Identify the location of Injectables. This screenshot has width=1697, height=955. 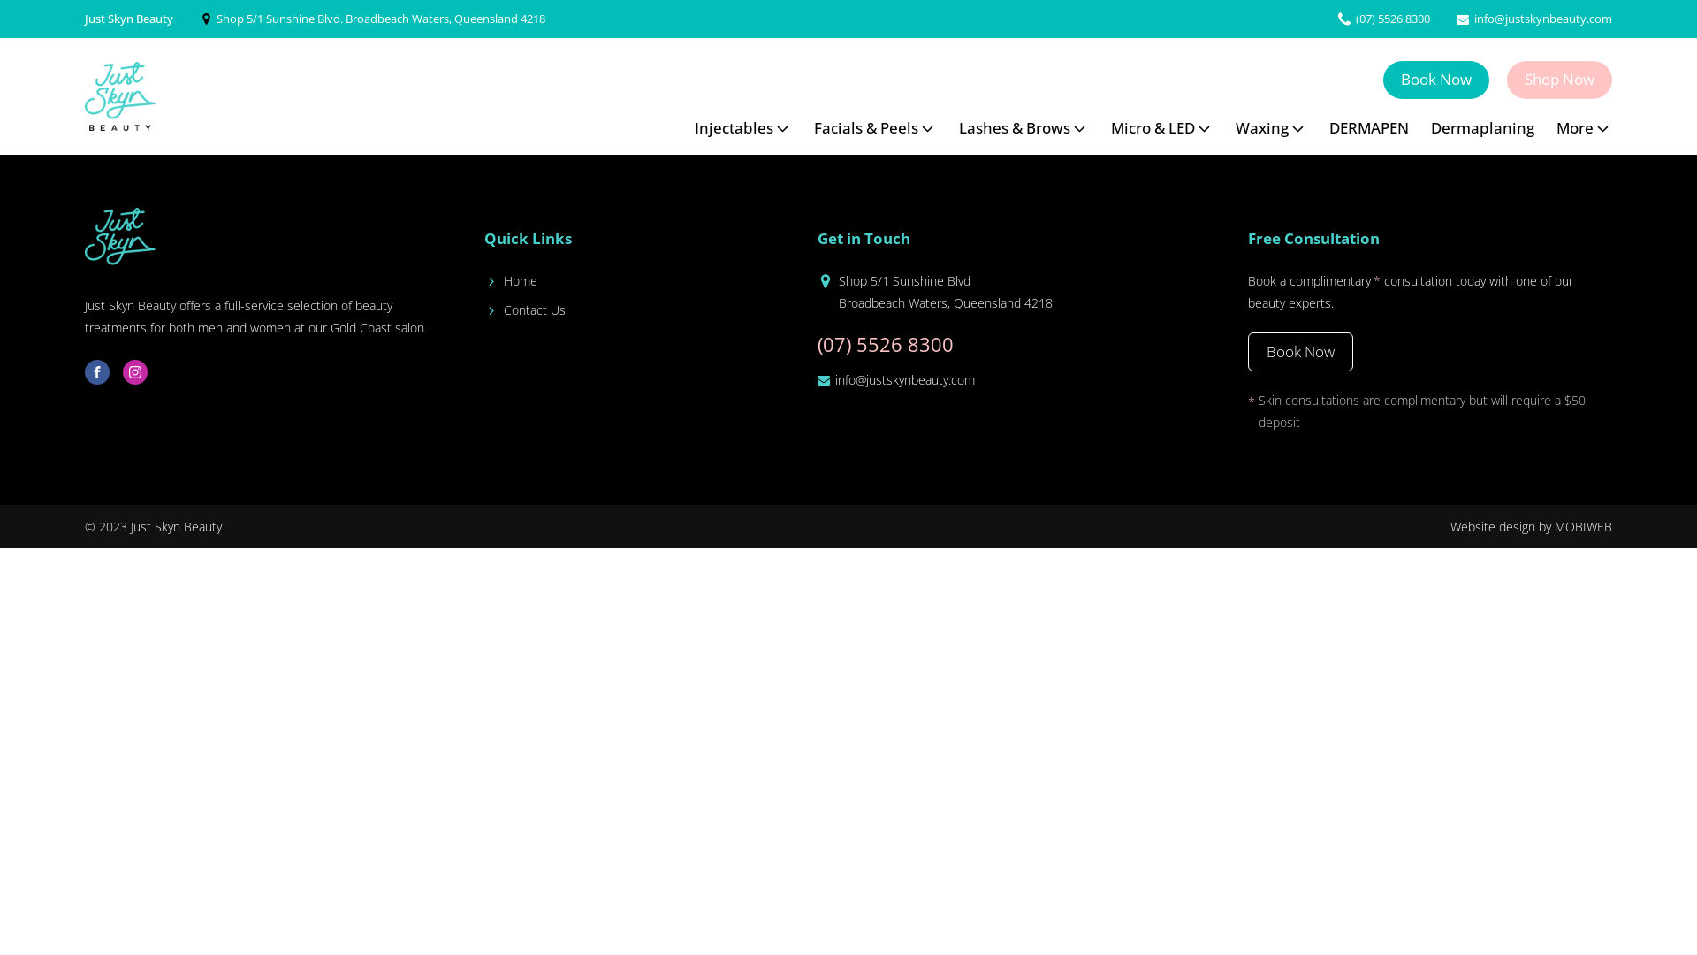
(743, 129).